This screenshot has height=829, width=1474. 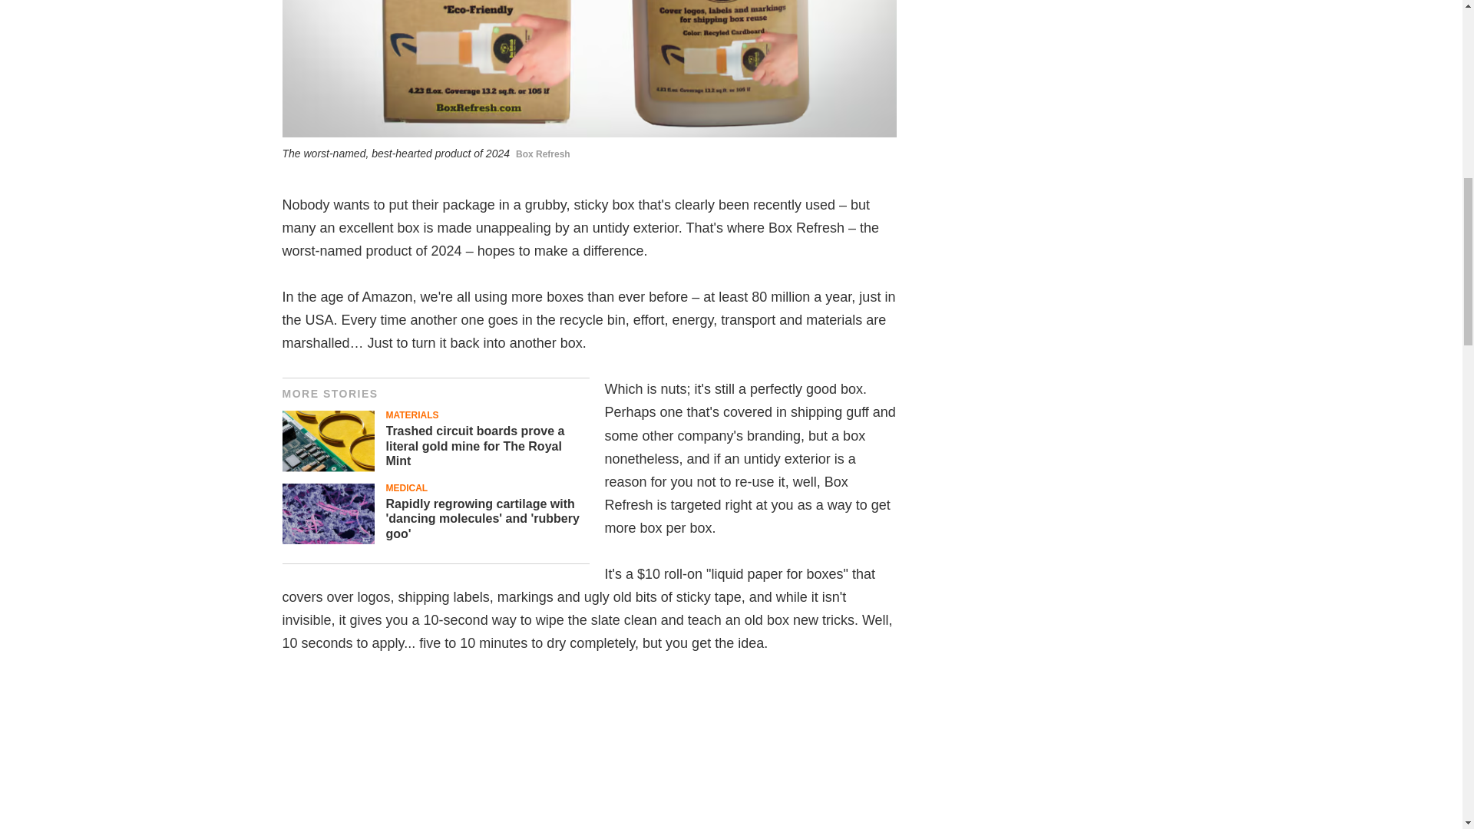 I want to click on YouTube embedded video player, so click(x=590, y=754).